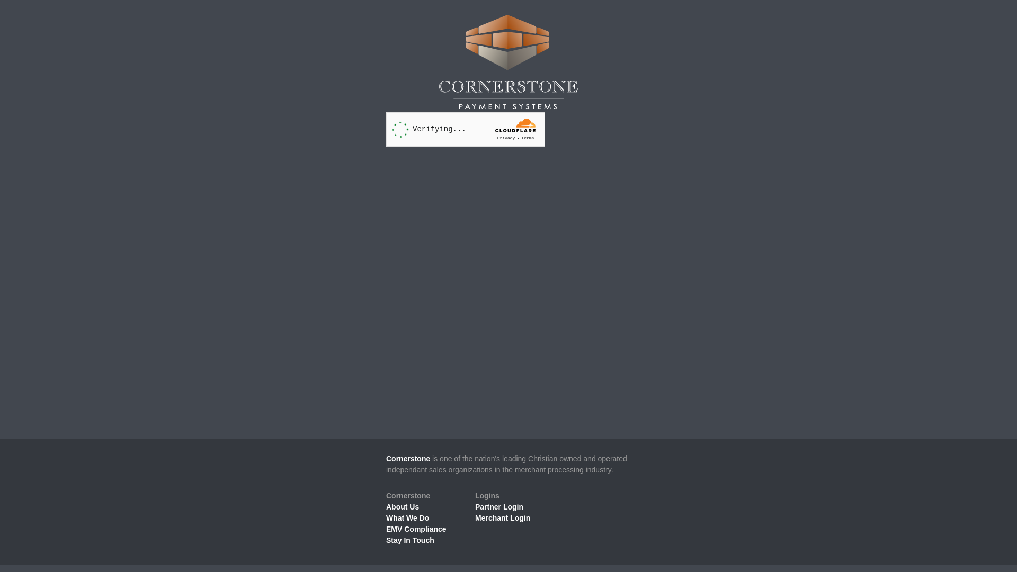 The width and height of the screenshot is (1017, 572). What do you see at coordinates (503, 518) in the screenshot?
I see `Merchant Login` at bounding box center [503, 518].